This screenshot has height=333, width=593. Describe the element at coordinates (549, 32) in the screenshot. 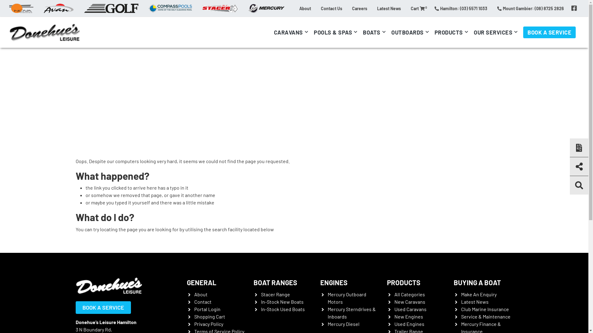

I see `BOOK A SERVICE` at that location.